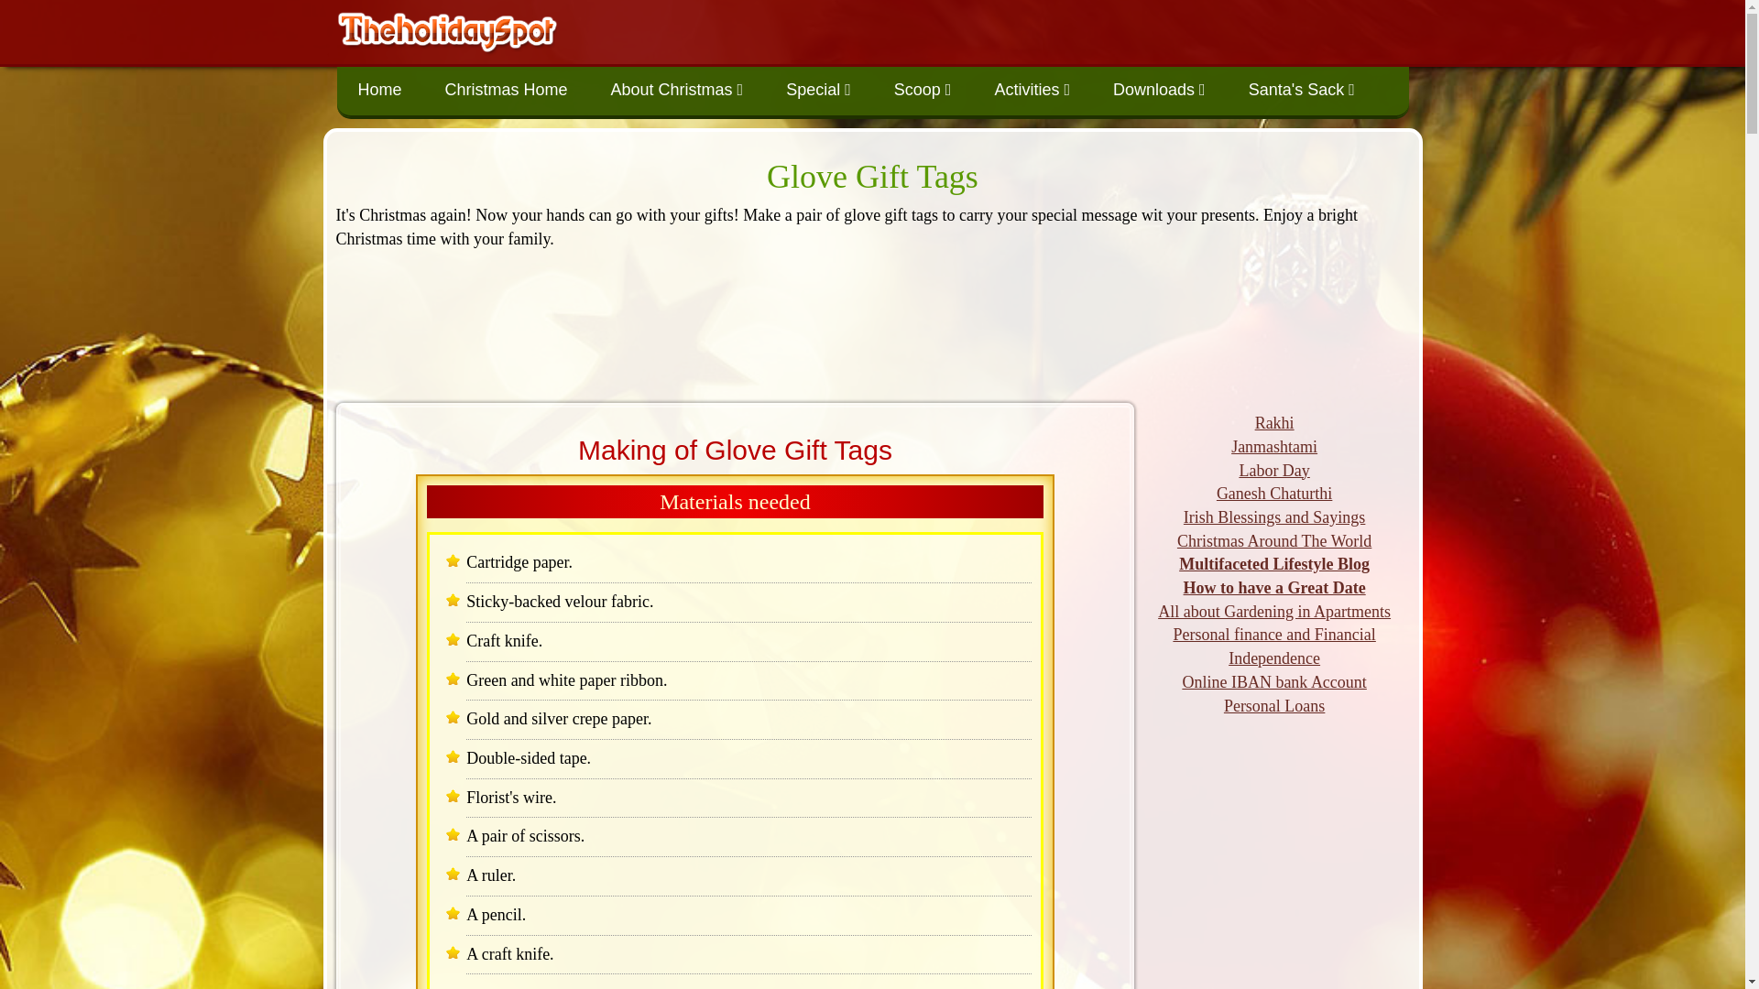 The image size is (1759, 989). What do you see at coordinates (380, 90) in the screenshot?
I see `Home` at bounding box center [380, 90].